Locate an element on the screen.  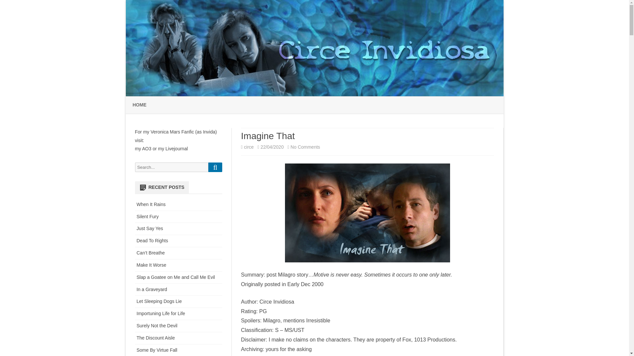
Silent Fury is located at coordinates (152, 289).